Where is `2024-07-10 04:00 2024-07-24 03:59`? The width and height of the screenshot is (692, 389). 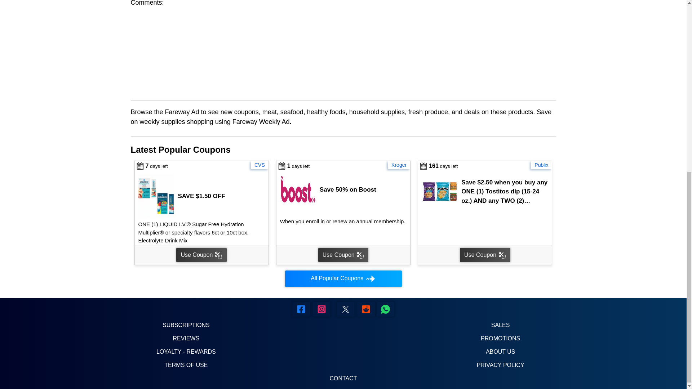
2024-07-10 04:00 2024-07-24 03:59 is located at coordinates (293, 166).